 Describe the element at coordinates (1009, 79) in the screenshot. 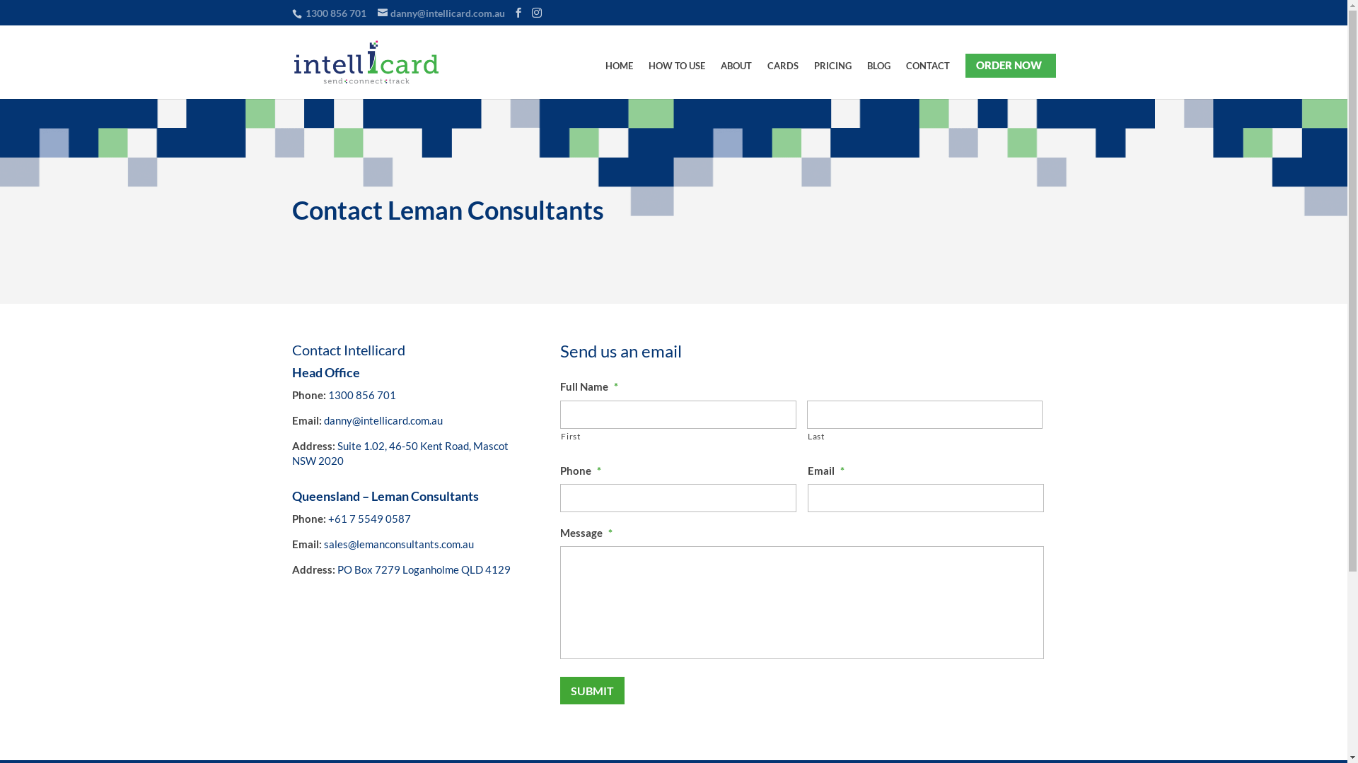

I see `ORDER NOW` at that location.